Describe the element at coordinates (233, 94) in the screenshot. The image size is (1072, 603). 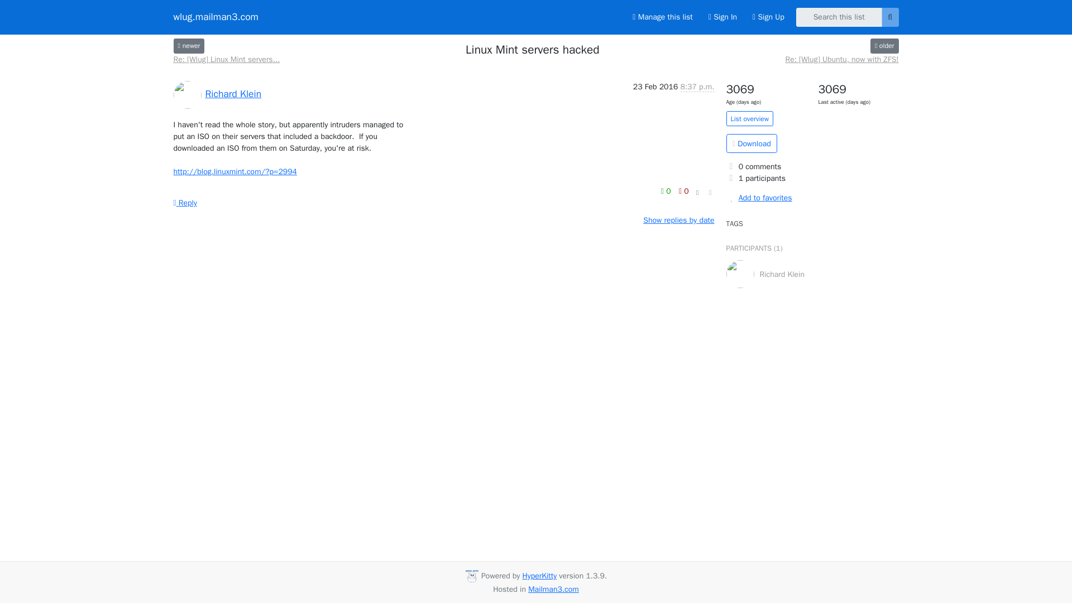
I see `See the profile for Richard Klein` at that location.